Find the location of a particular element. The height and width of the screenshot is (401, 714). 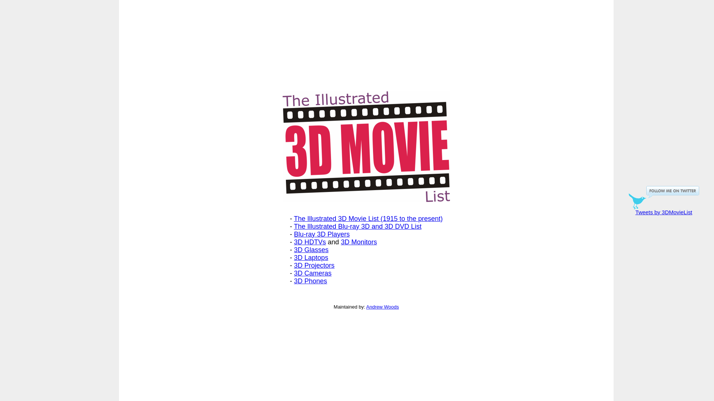

3D Monitors is located at coordinates (359, 242).